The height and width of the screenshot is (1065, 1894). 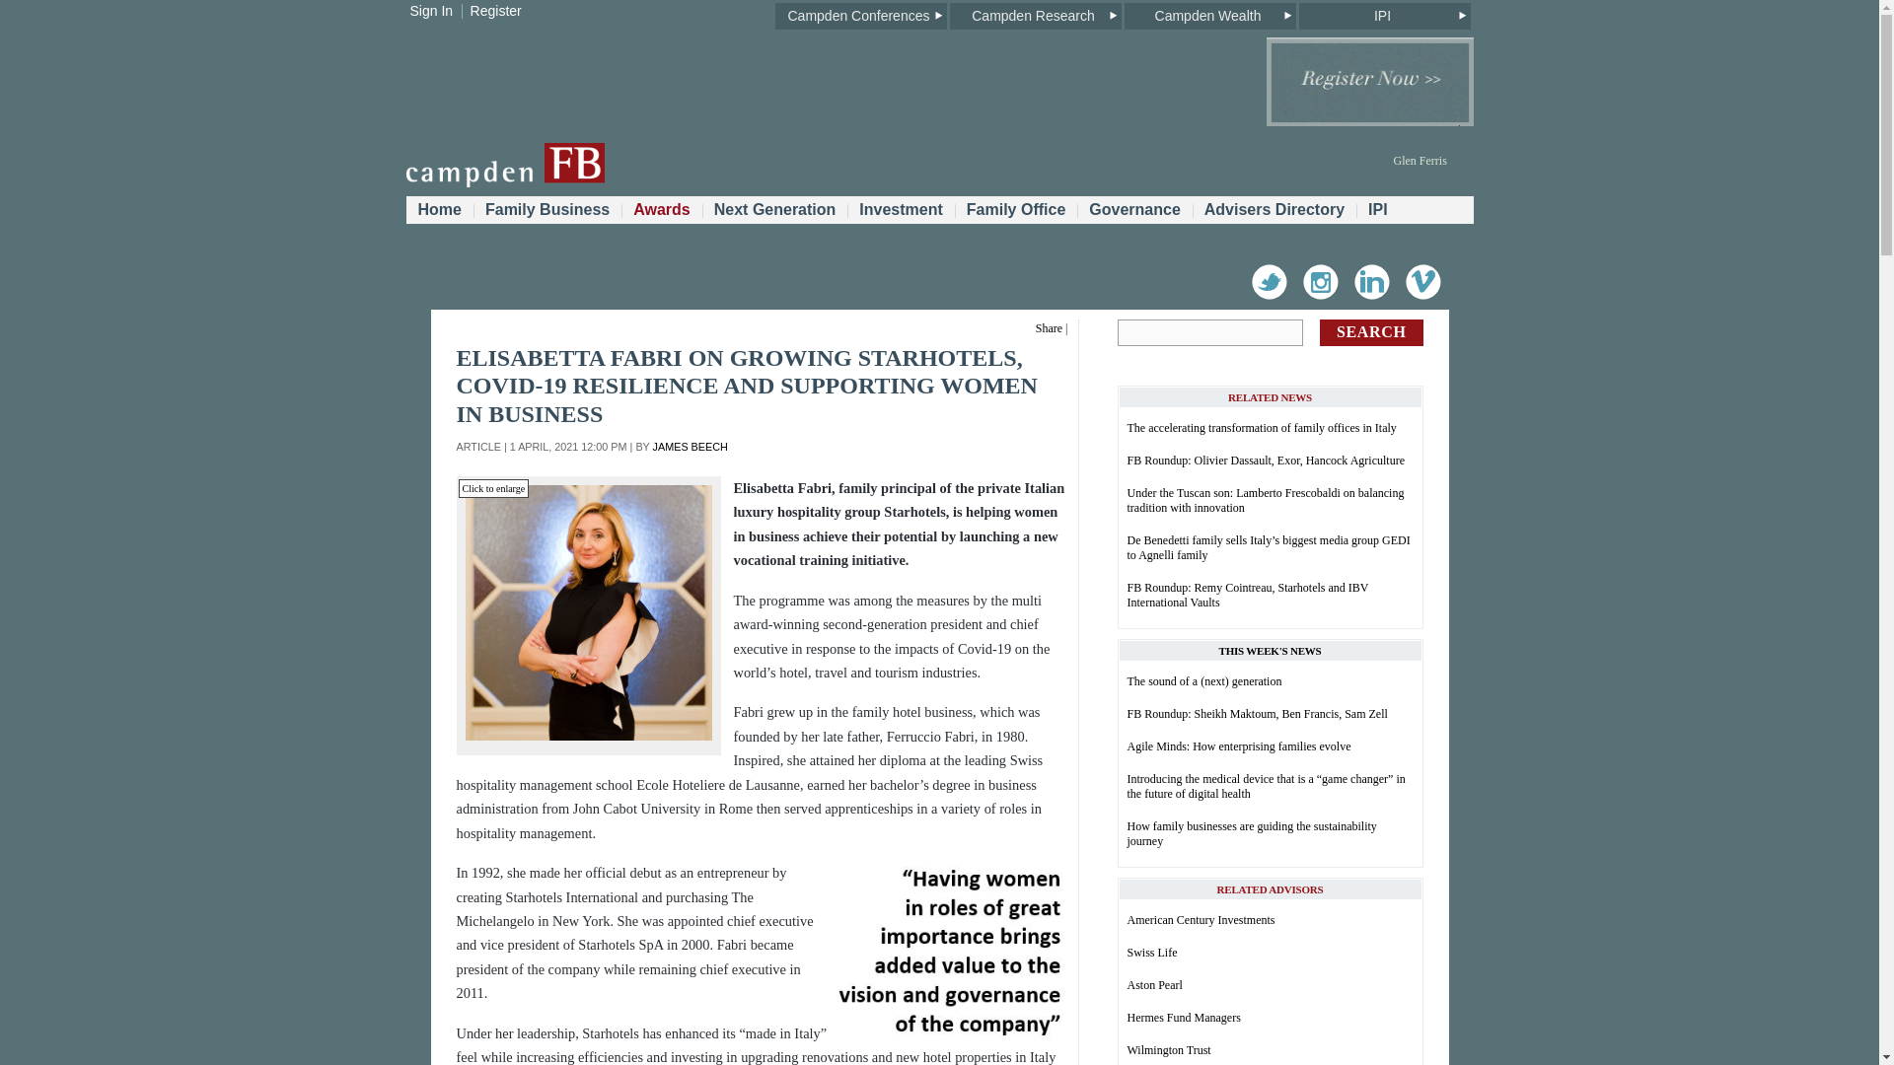 What do you see at coordinates (432, 11) in the screenshot?
I see `Sign In` at bounding box center [432, 11].